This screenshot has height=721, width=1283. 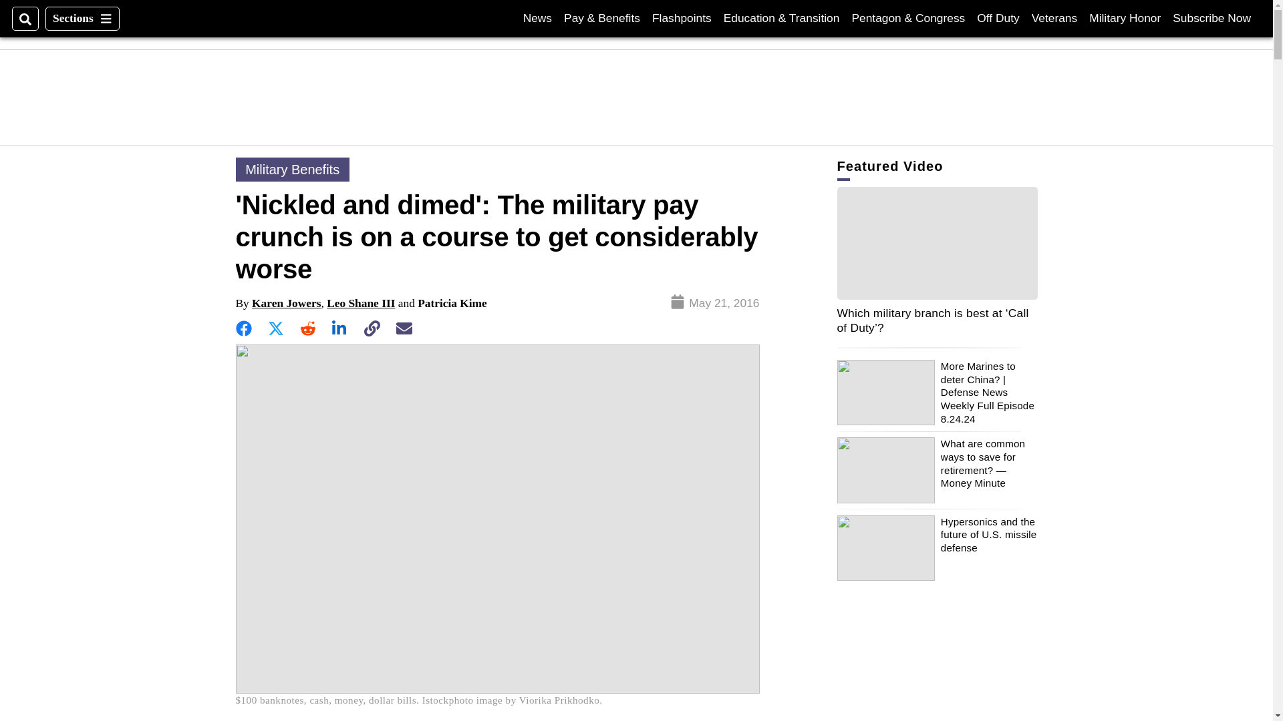 What do you see at coordinates (537, 18) in the screenshot?
I see `Veterans` at bounding box center [537, 18].